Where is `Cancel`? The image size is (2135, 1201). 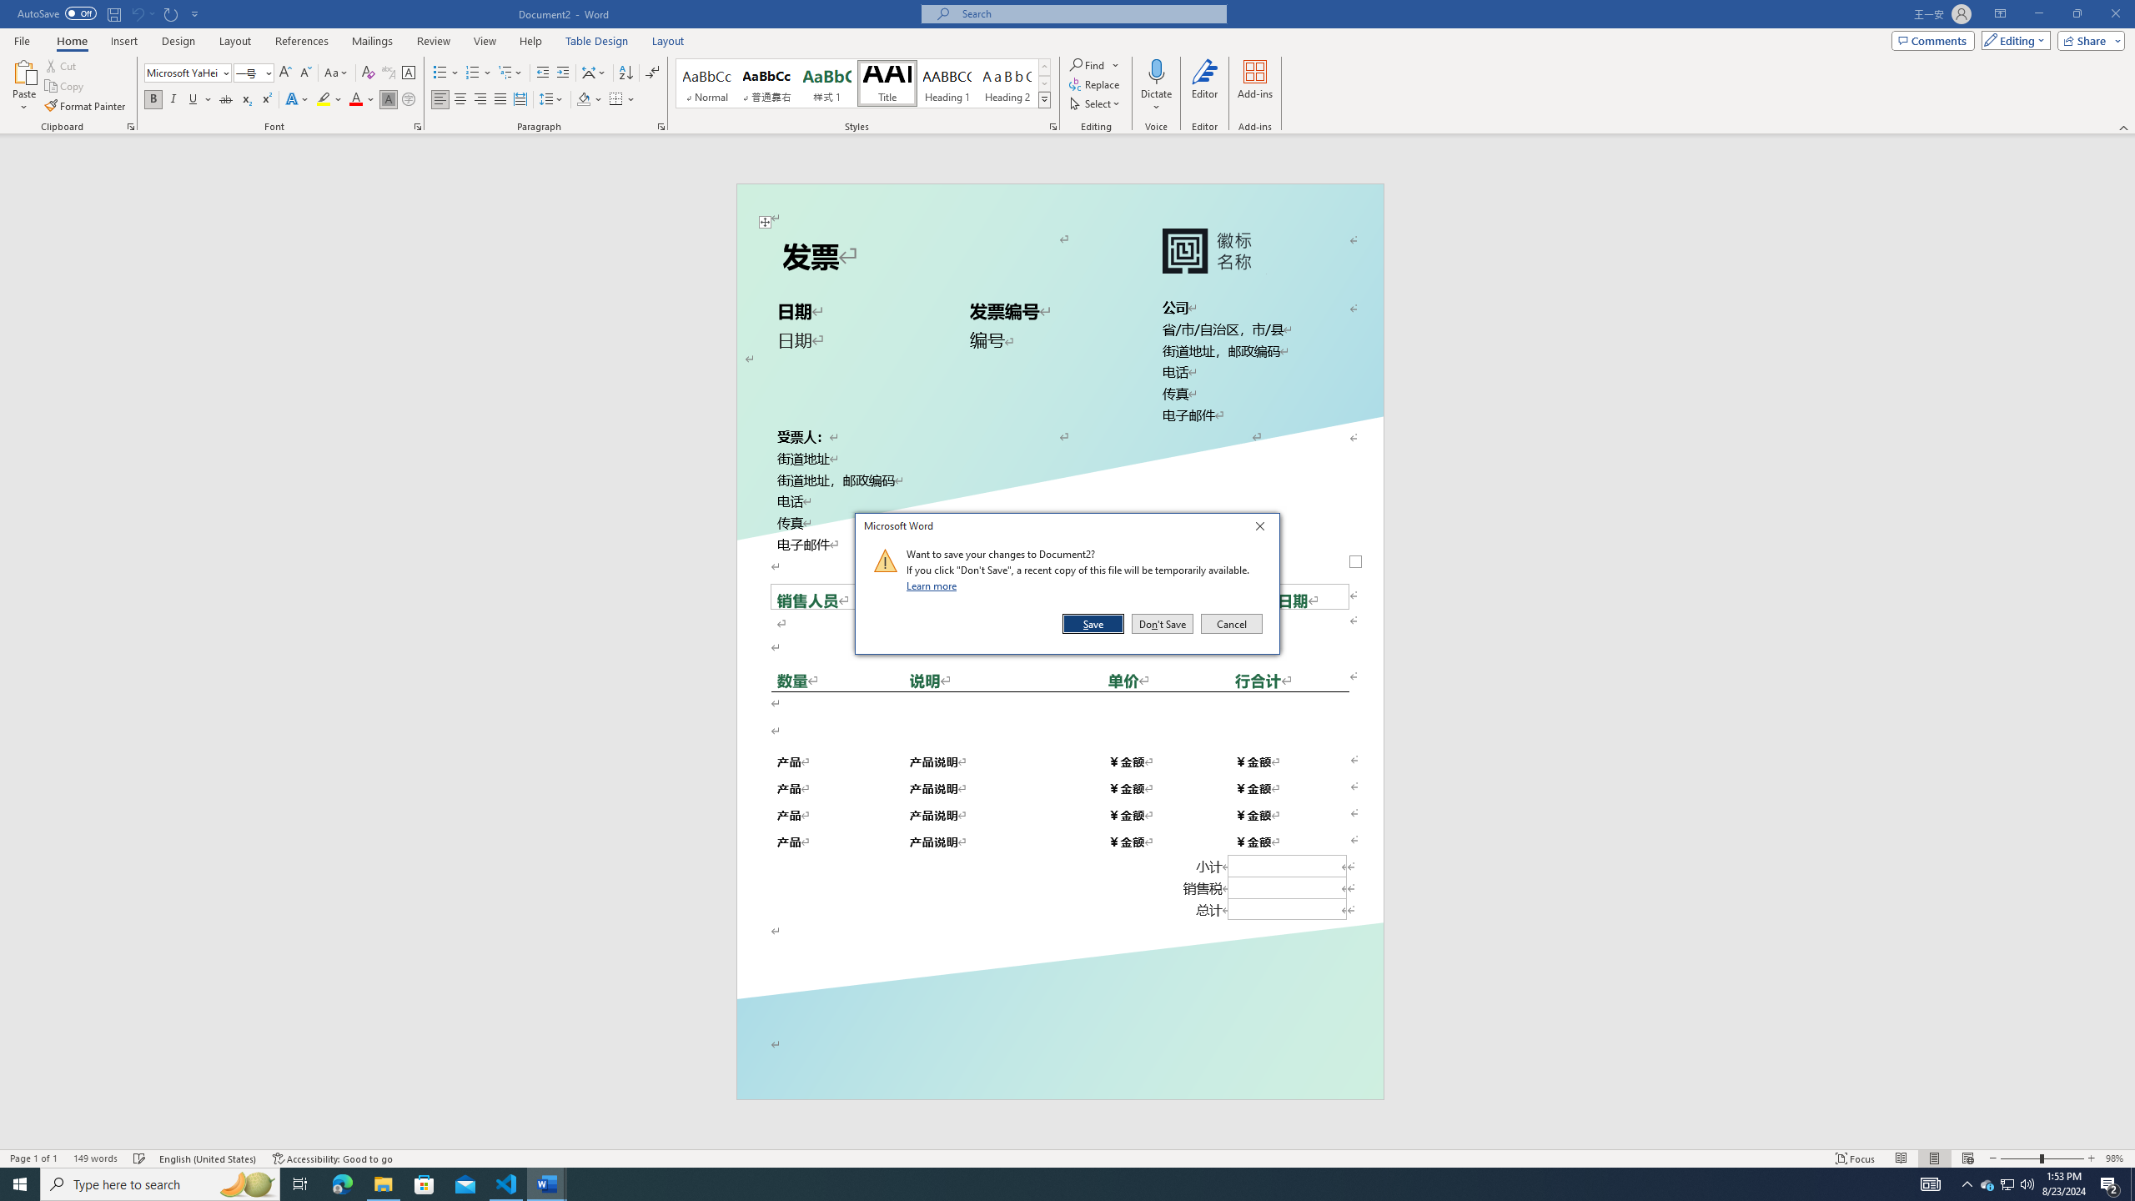 Cancel is located at coordinates (1230, 624).